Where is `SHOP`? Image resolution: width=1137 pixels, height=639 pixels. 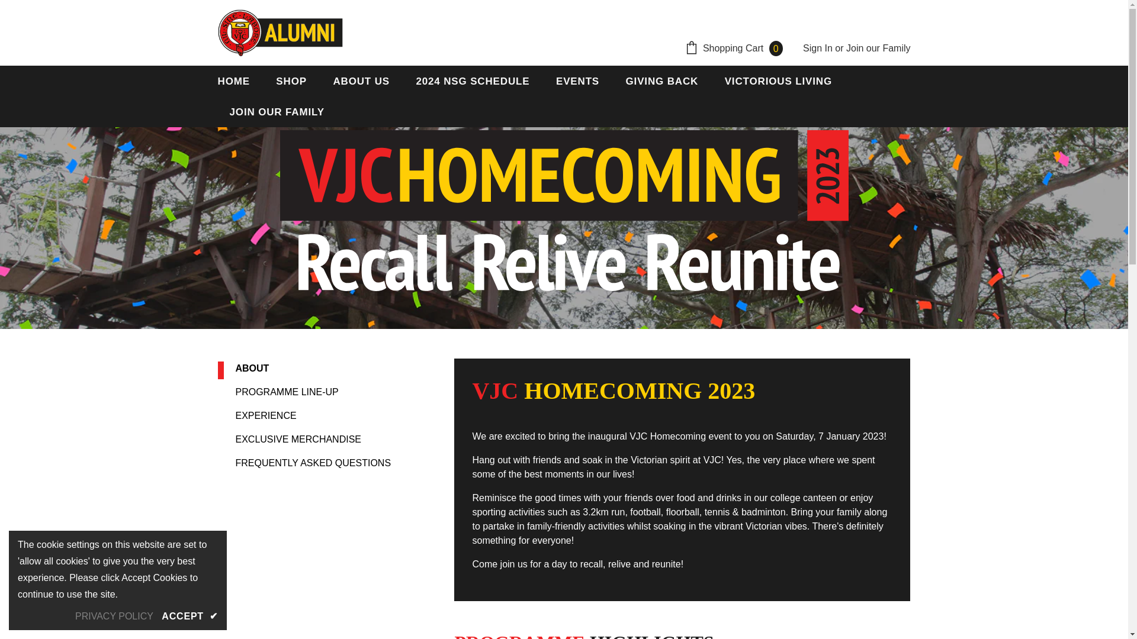 SHOP is located at coordinates (291, 81).